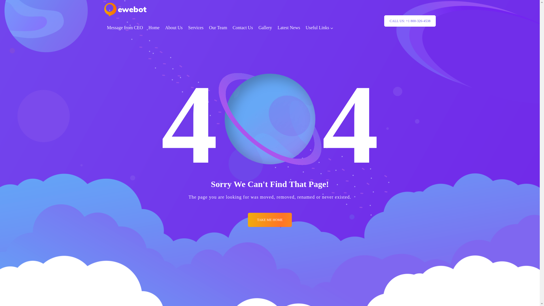  Describe the element at coordinates (218, 28) in the screenshot. I see `Our Team` at that location.